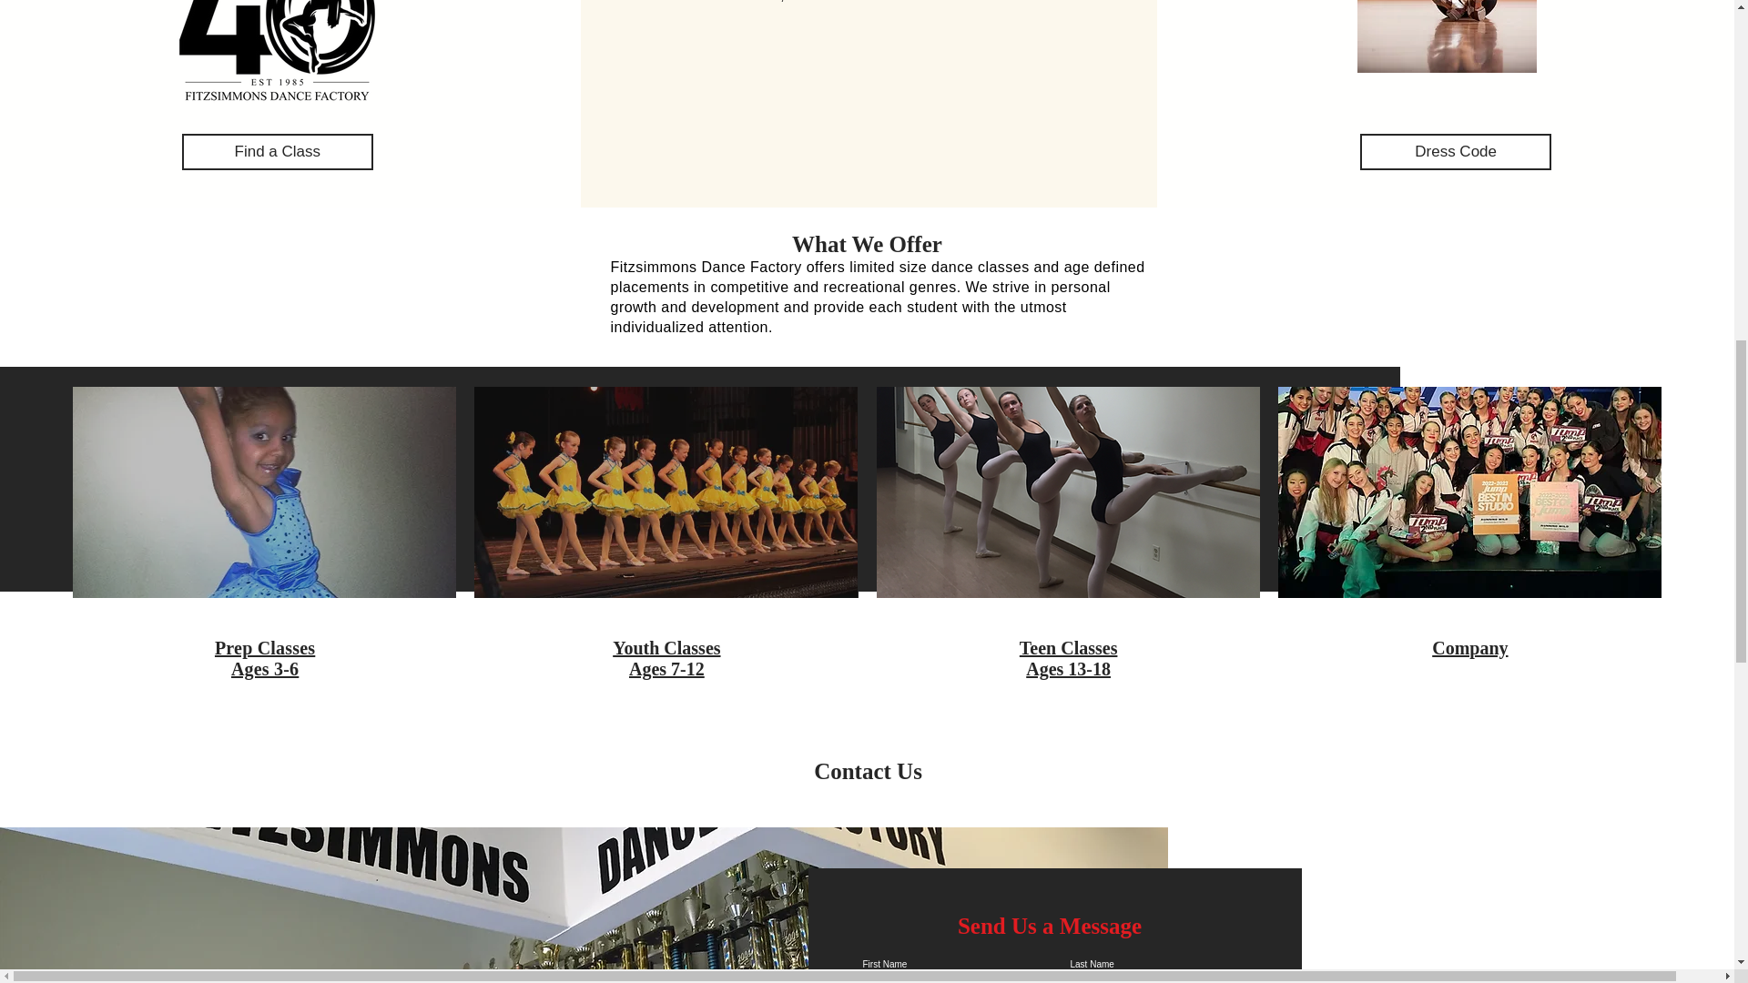 The width and height of the screenshot is (1748, 983). Describe the element at coordinates (1469, 647) in the screenshot. I see `Company` at that location.